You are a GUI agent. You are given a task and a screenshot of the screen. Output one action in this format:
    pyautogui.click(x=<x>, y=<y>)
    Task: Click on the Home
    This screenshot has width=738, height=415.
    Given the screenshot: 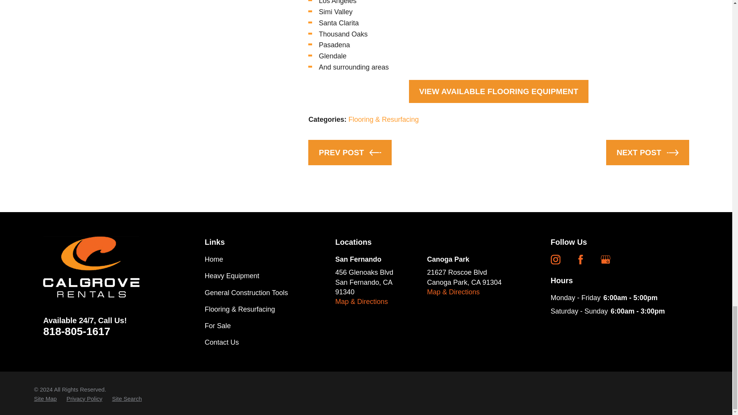 What is the action you would take?
    pyautogui.click(x=98, y=267)
    